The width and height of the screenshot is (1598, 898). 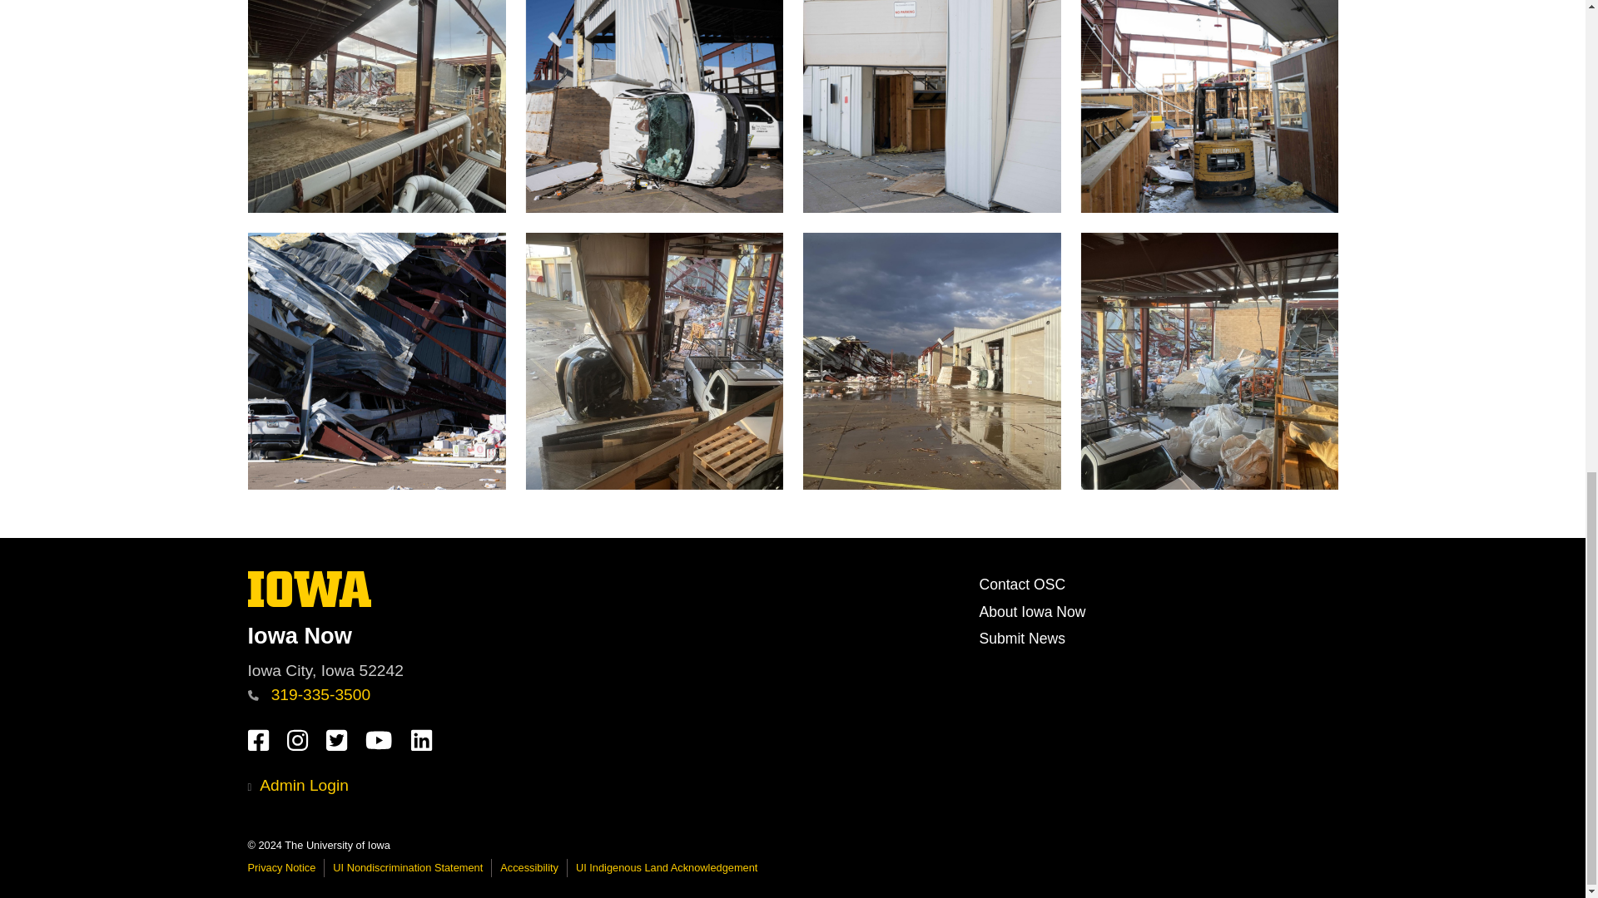 I want to click on 319-335-3500, so click(x=310, y=589).